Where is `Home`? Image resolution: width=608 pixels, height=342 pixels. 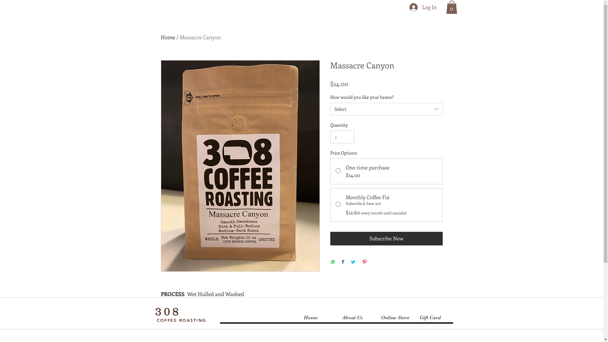
Home is located at coordinates (168, 37).